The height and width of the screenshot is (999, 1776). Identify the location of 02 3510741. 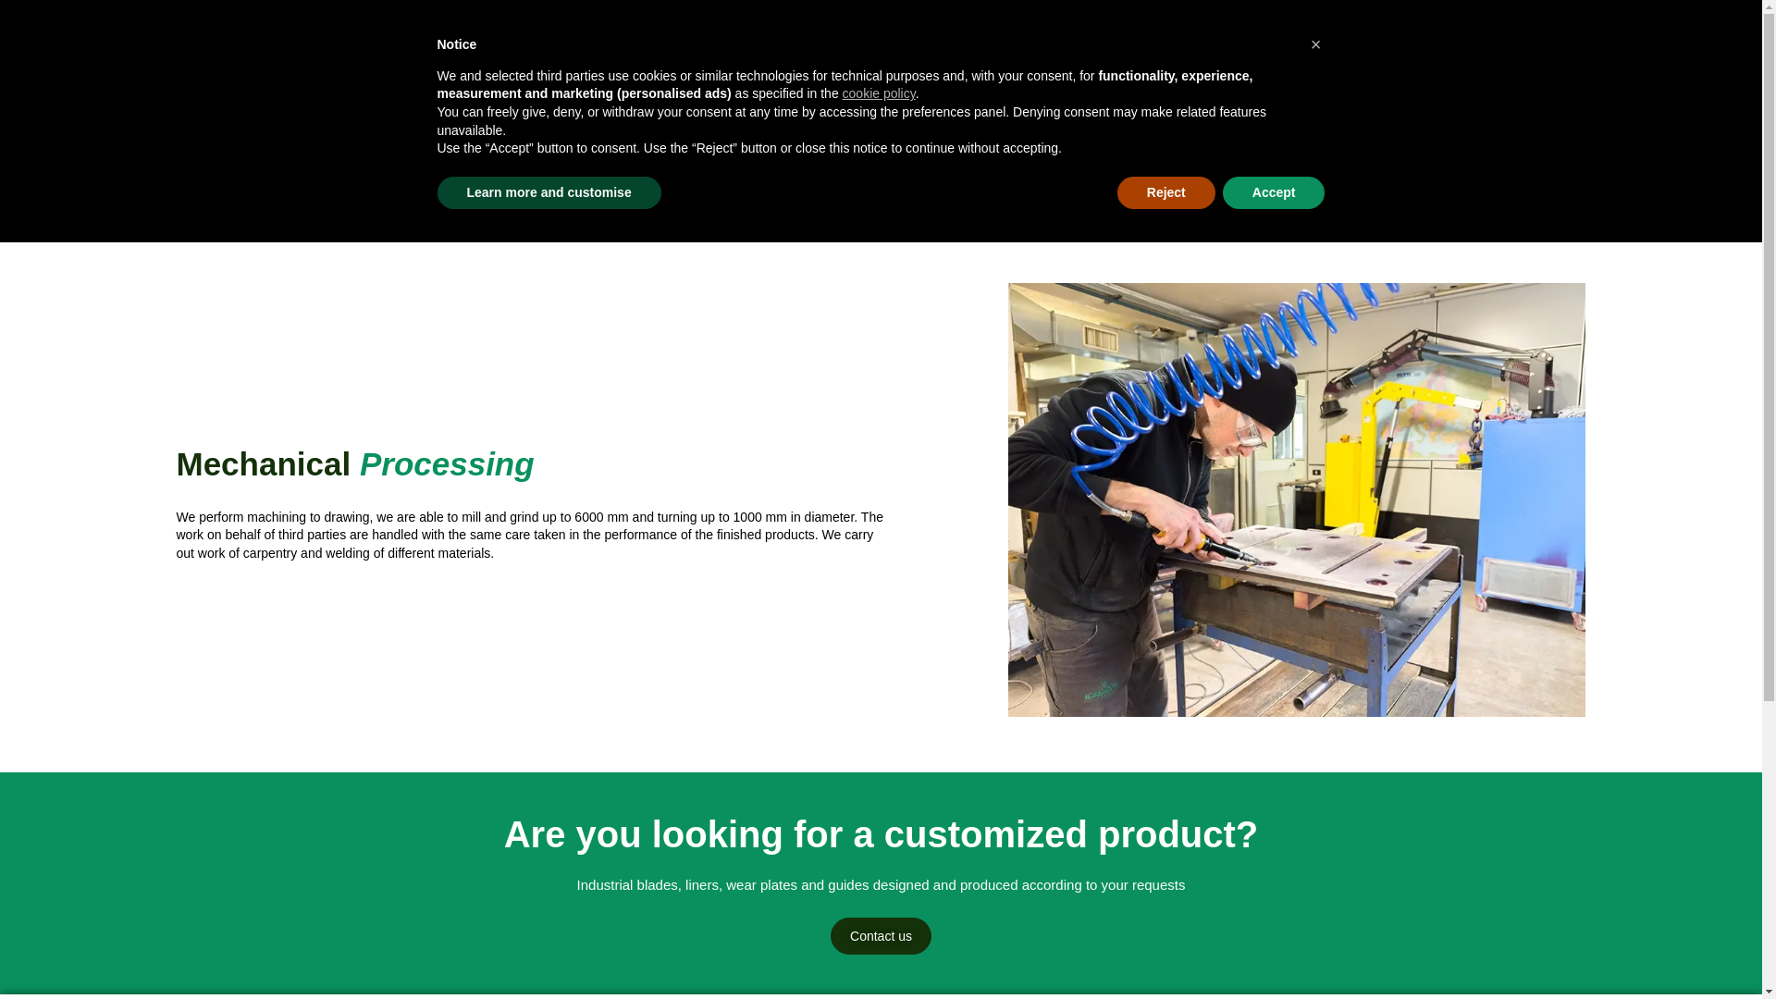
(1538, 18).